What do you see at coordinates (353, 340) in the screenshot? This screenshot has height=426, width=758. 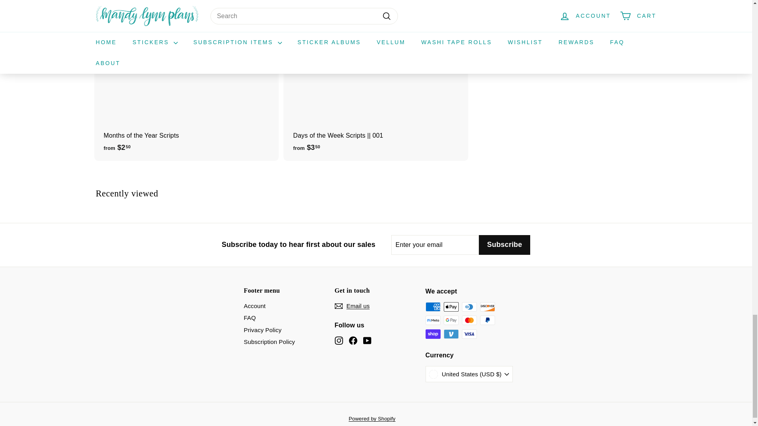 I see `Mandy Lynn Plans on Facebook` at bounding box center [353, 340].